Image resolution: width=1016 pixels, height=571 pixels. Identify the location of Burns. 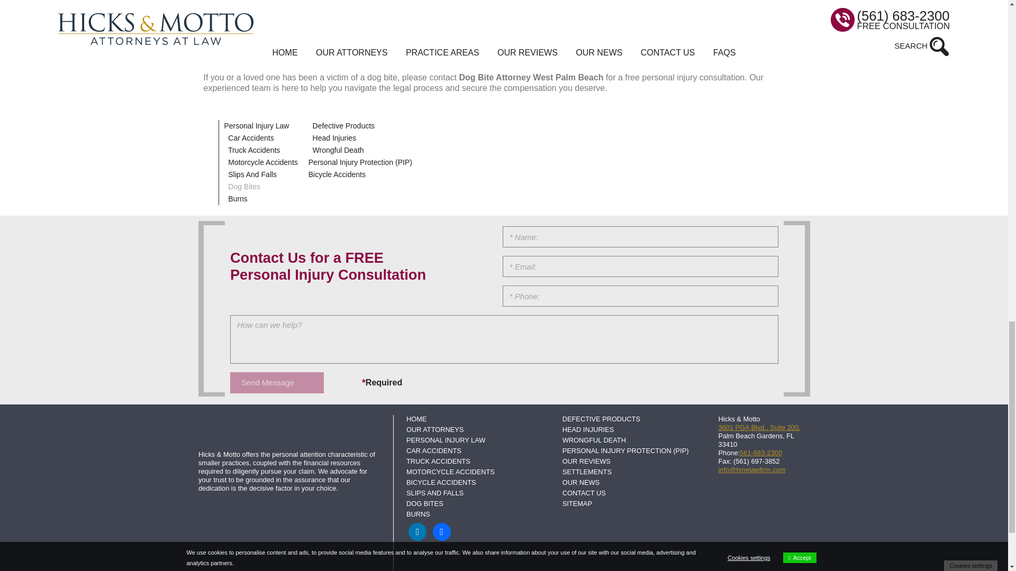
(238, 199).